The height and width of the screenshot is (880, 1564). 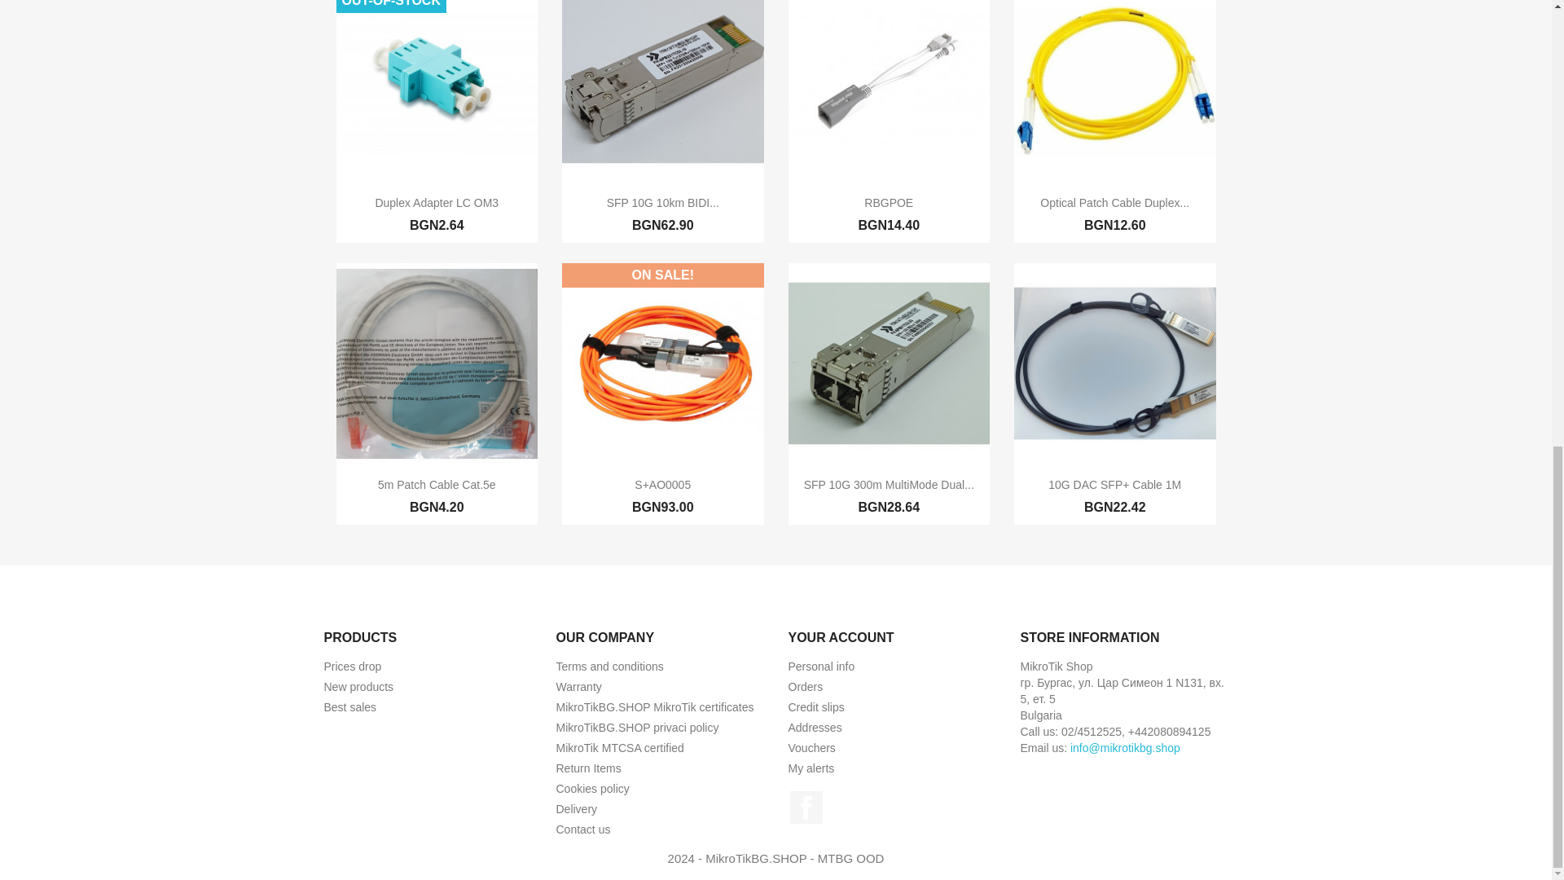 I want to click on Our terms and conditions of use, so click(x=609, y=667).